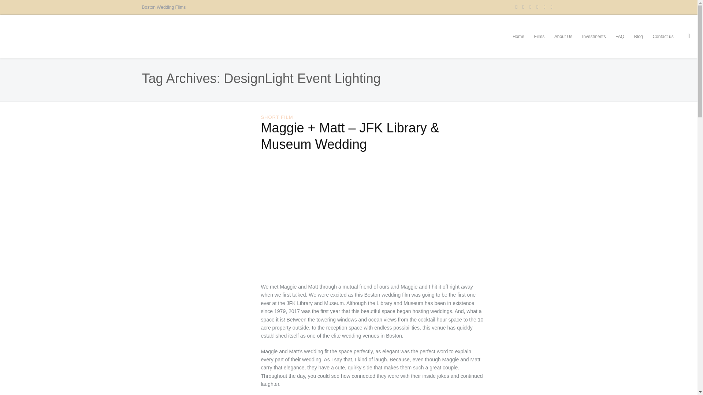 The width and height of the screenshot is (703, 395). I want to click on Contact us, so click(663, 36).